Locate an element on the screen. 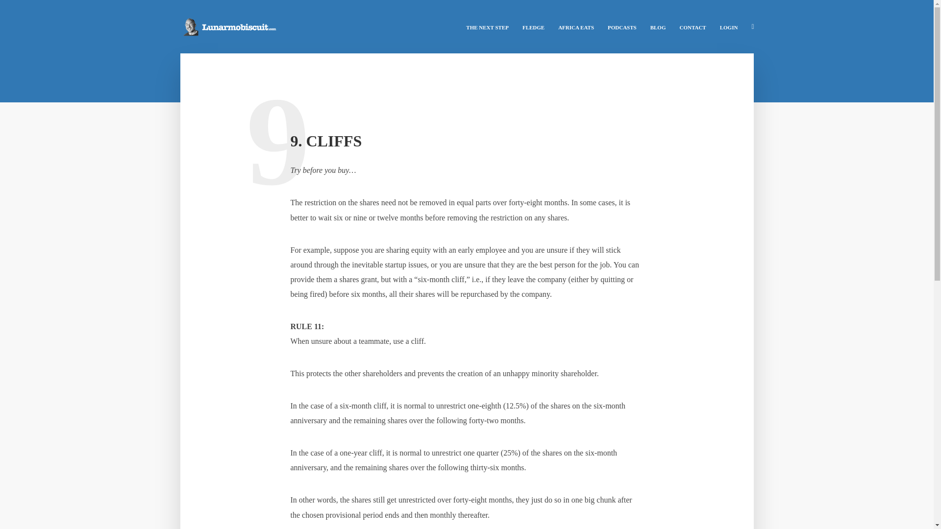 The image size is (941, 529). THE NEXT STEP is located at coordinates (487, 26).